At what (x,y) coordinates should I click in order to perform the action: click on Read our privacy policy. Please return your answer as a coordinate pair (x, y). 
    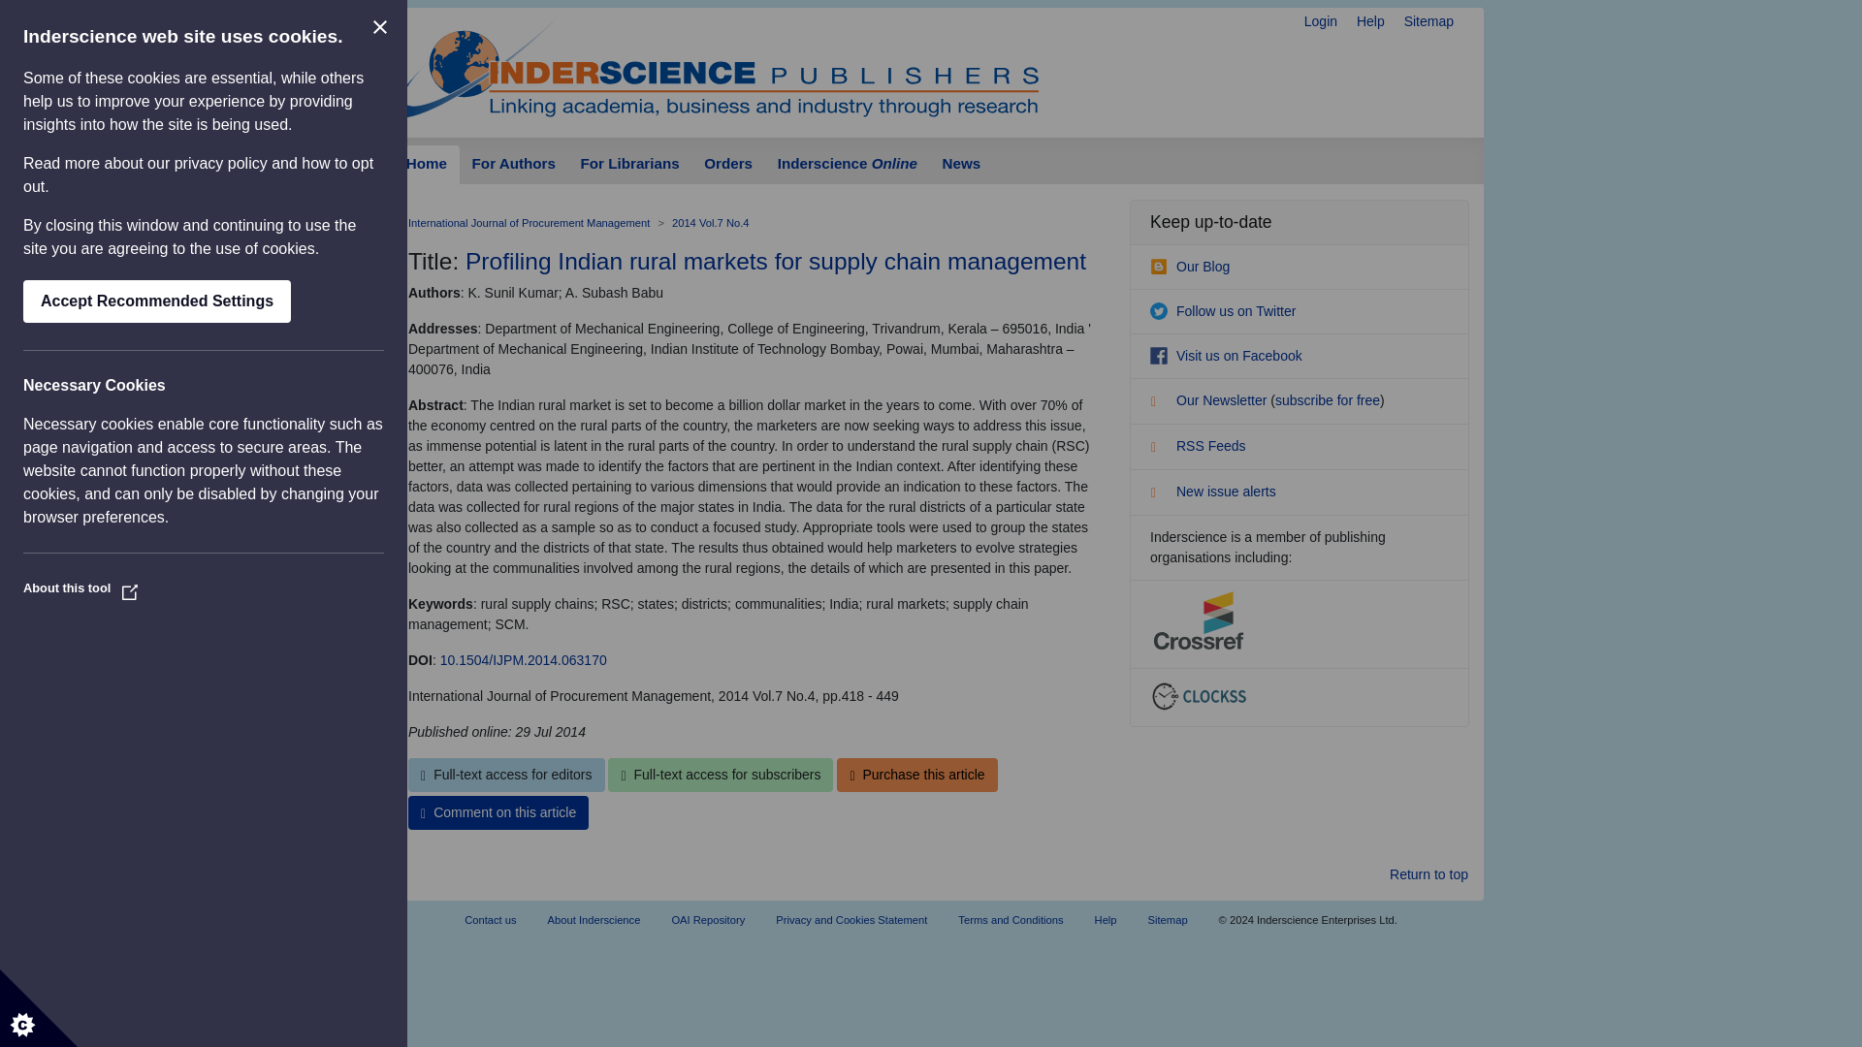
    Looking at the image, I should click on (221, 163).